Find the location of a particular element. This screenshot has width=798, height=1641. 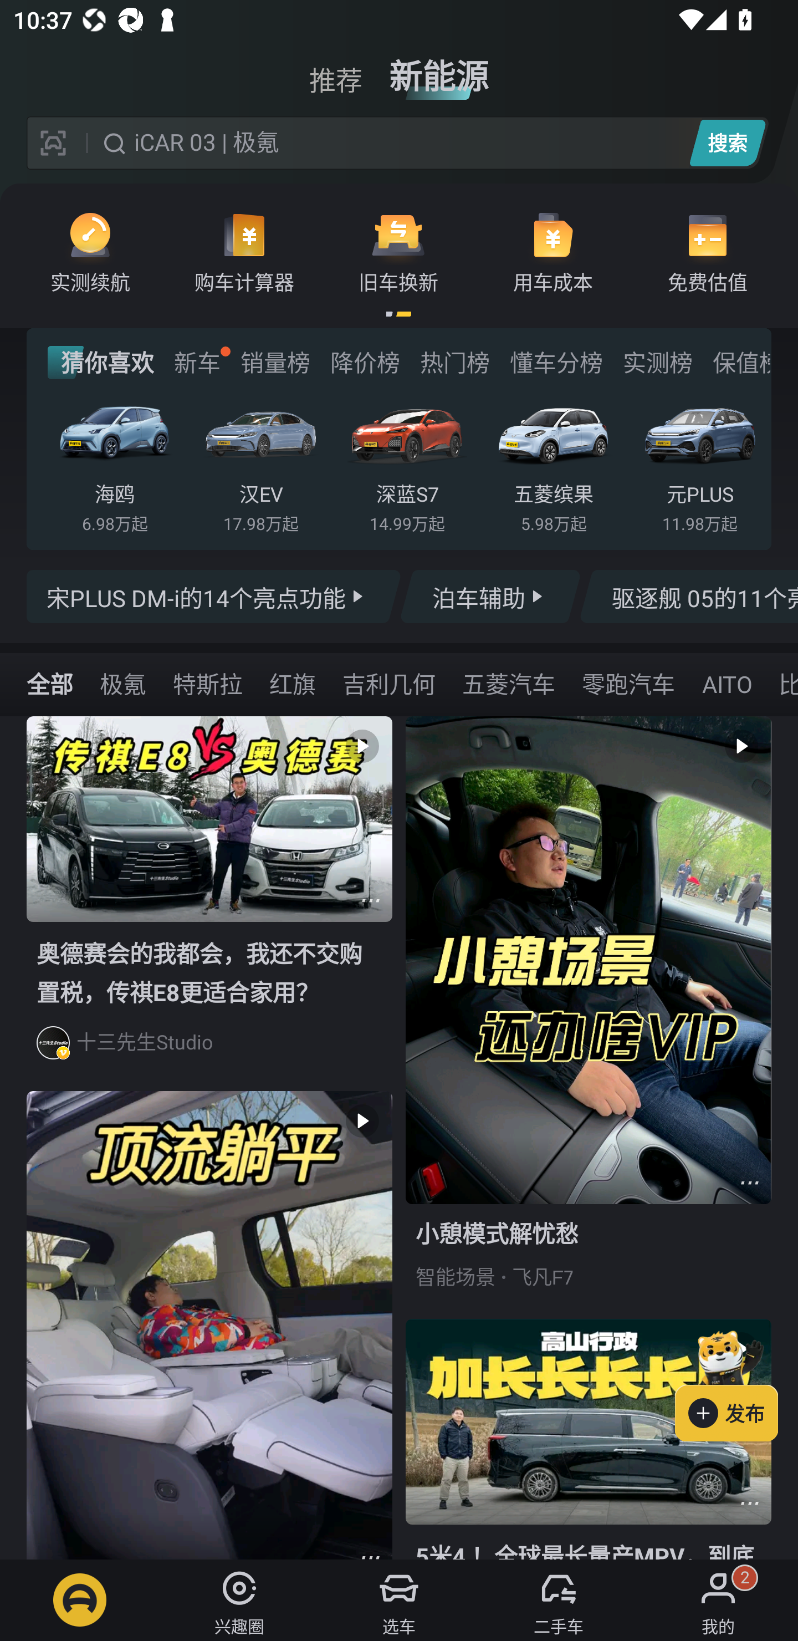

宋PLUS DM-i的14个亮点功能 is located at coordinates (214, 597).